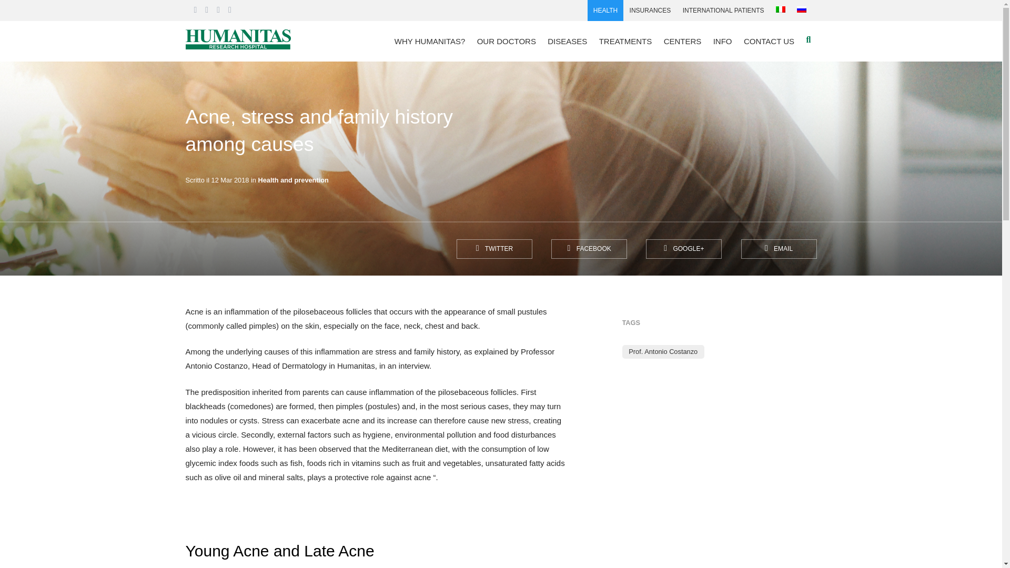 Image resolution: width=1010 pixels, height=568 pixels. What do you see at coordinates (567, 41) in the screenshot?
I see `DISEASES` at bounding box center [567, 41].